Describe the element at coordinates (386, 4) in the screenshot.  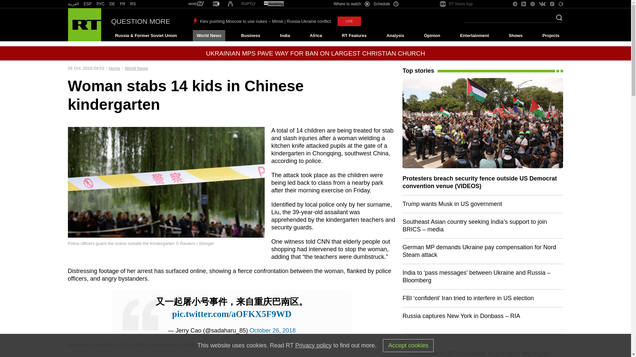
I see `Schedule` at that location.